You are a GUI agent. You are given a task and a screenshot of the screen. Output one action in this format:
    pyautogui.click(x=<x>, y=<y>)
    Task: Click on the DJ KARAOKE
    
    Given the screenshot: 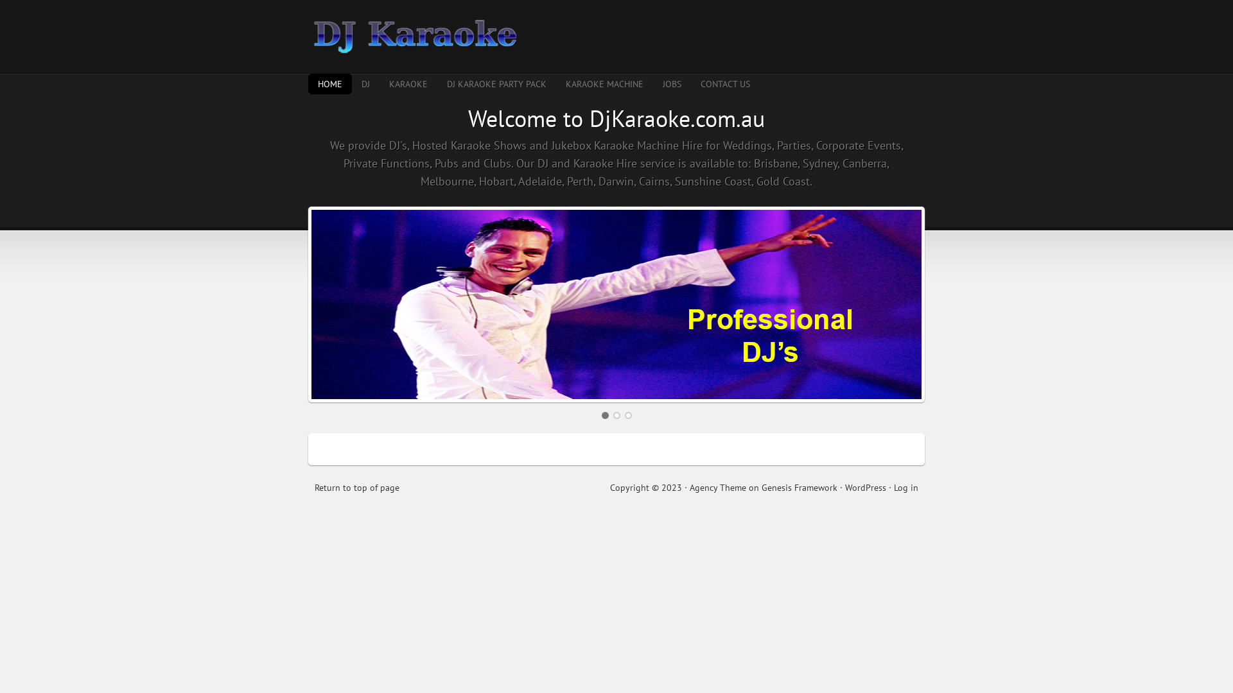 What is the action you would take?
    pyautogui.click(x=616, y=37)
    